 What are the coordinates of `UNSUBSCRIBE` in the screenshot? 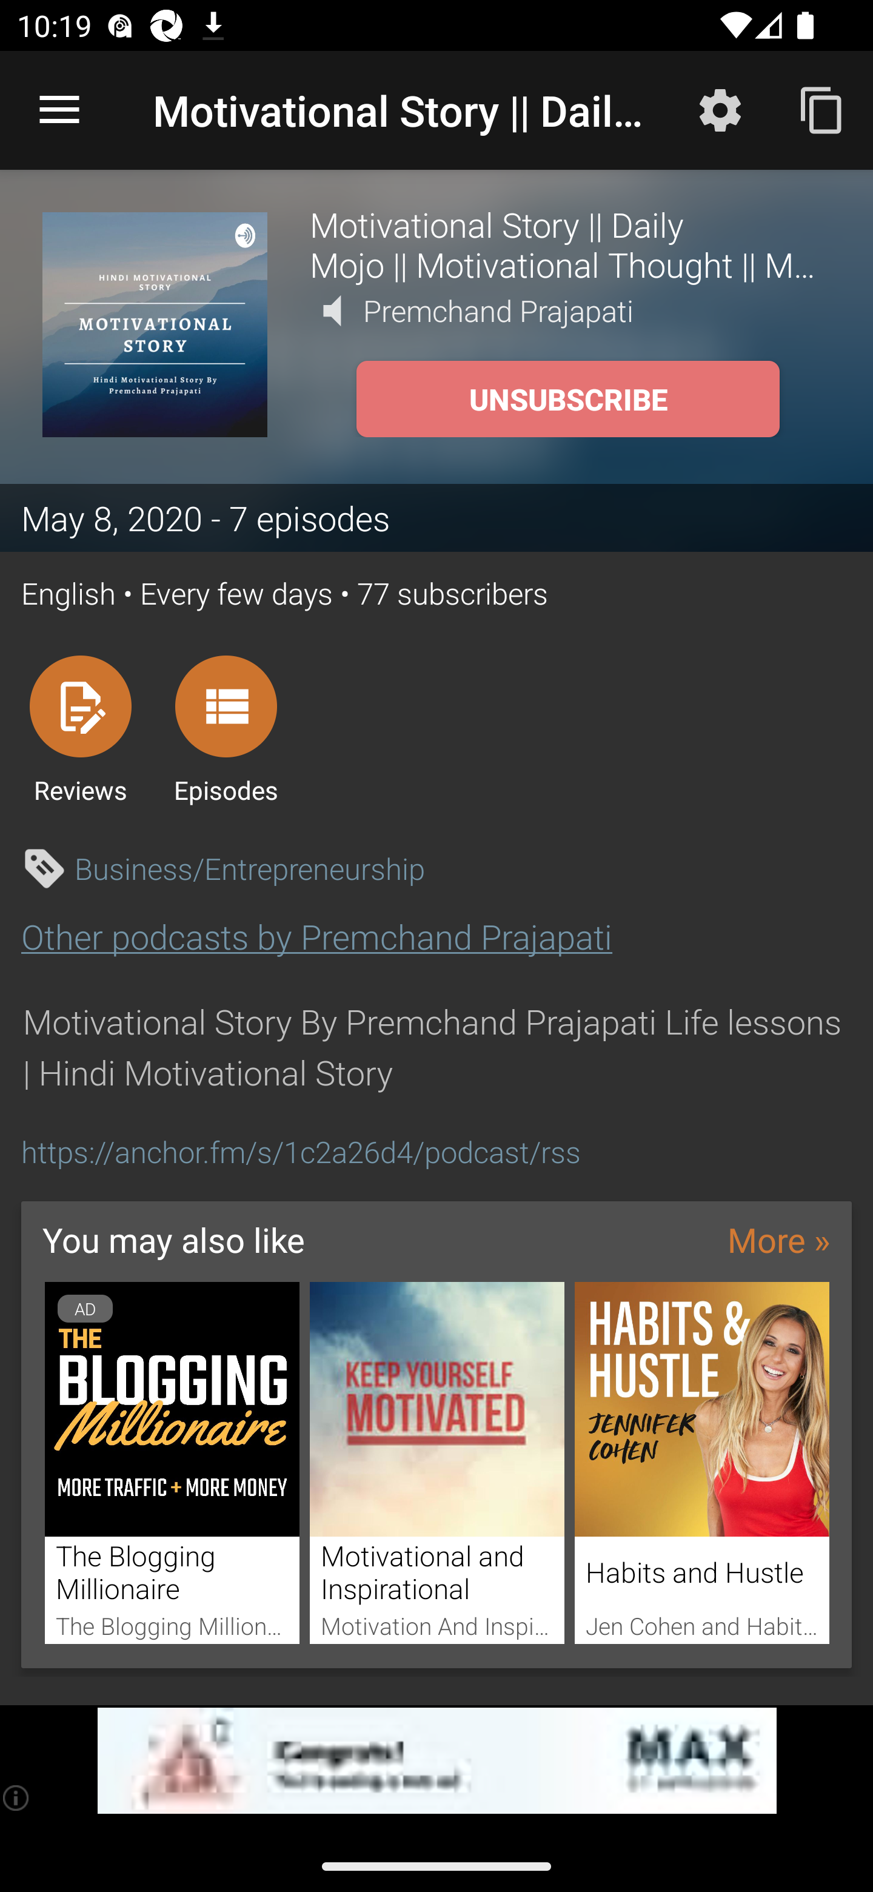 It's located at (567, 399).